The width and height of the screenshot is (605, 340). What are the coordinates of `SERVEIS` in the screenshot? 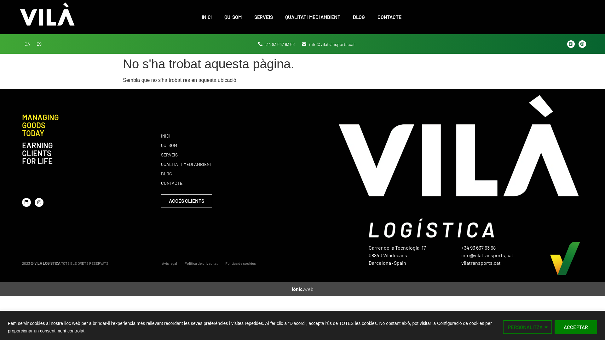 It's located at (247, 155).